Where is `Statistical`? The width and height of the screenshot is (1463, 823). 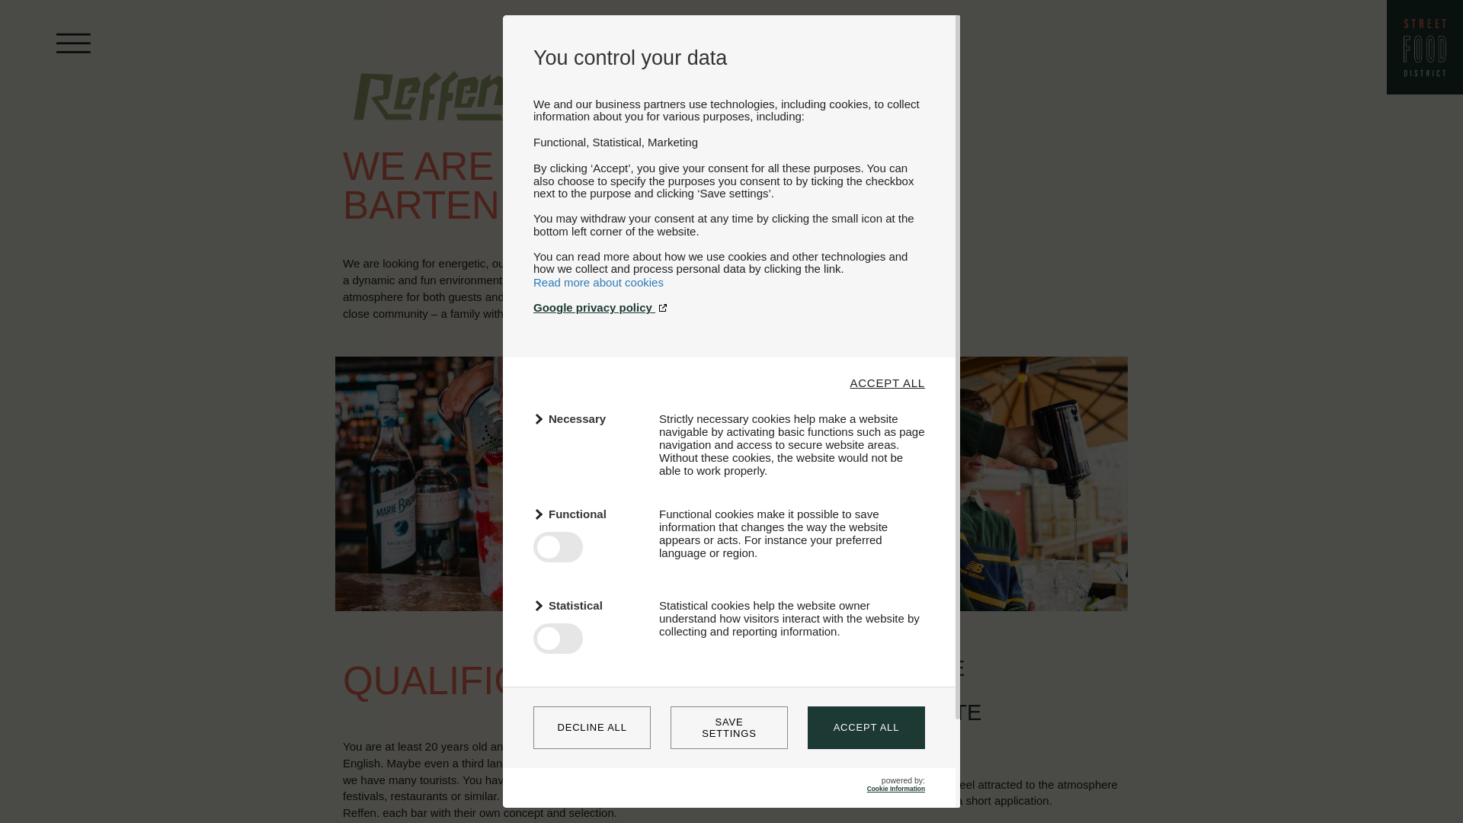
Statistical is located at coordinates (587, 605).